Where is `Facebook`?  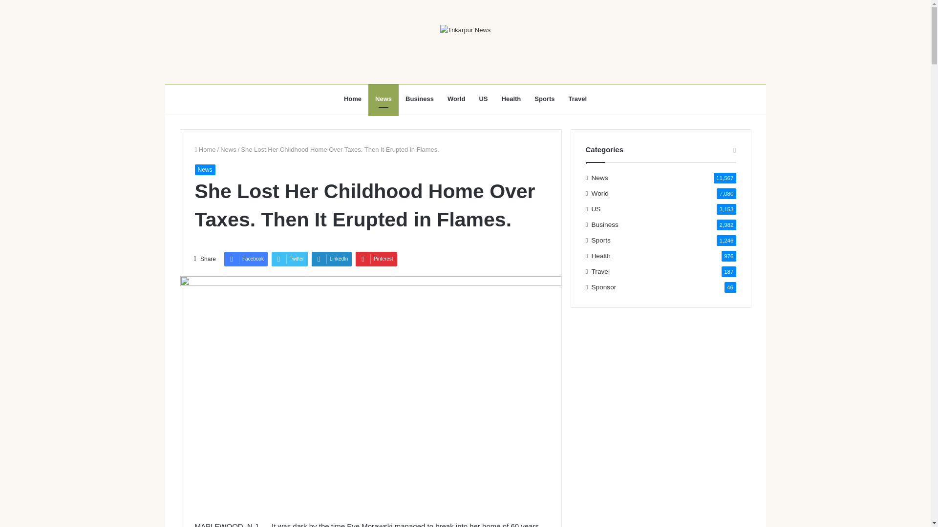
Facebook is located at coordinates (245, 259).